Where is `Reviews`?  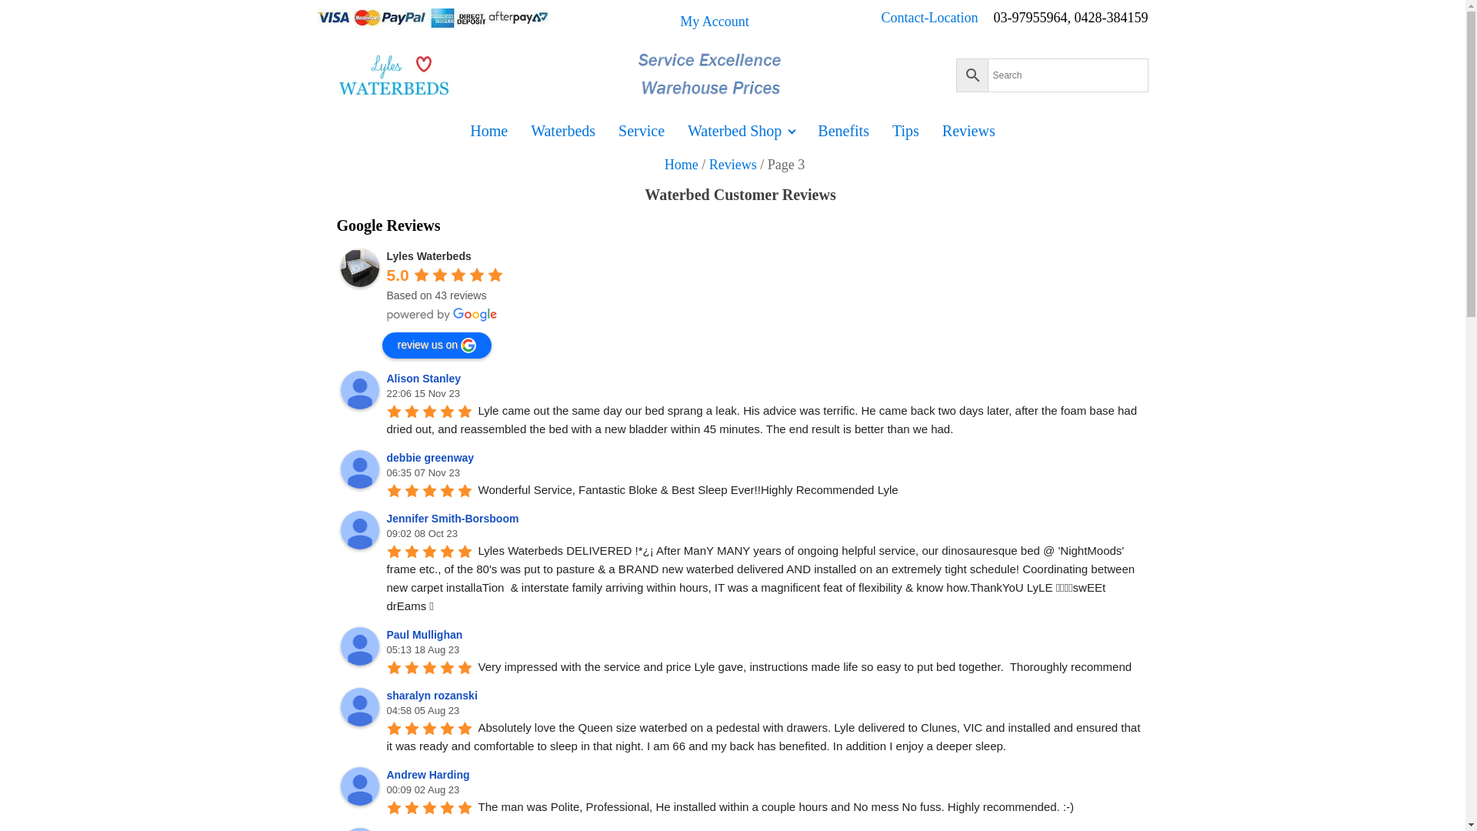 Reviews is located at coordinates (969, 131).